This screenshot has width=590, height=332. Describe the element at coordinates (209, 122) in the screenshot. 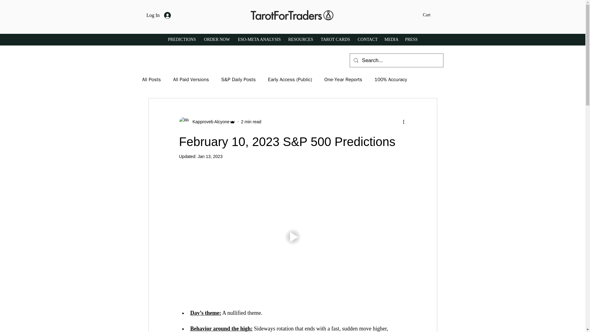

I see `Kapproveb Alcyone` at that location.